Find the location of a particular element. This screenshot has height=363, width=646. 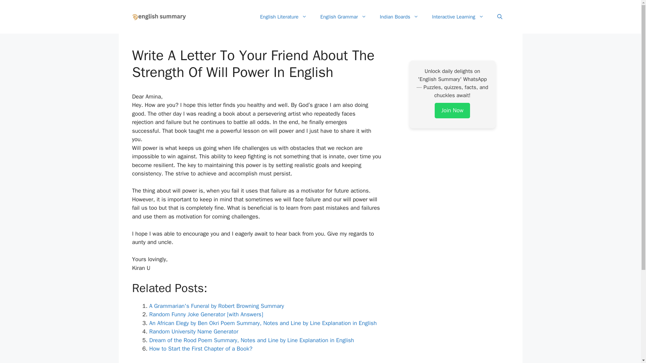

English Literature is located at coordinates (283, 17).